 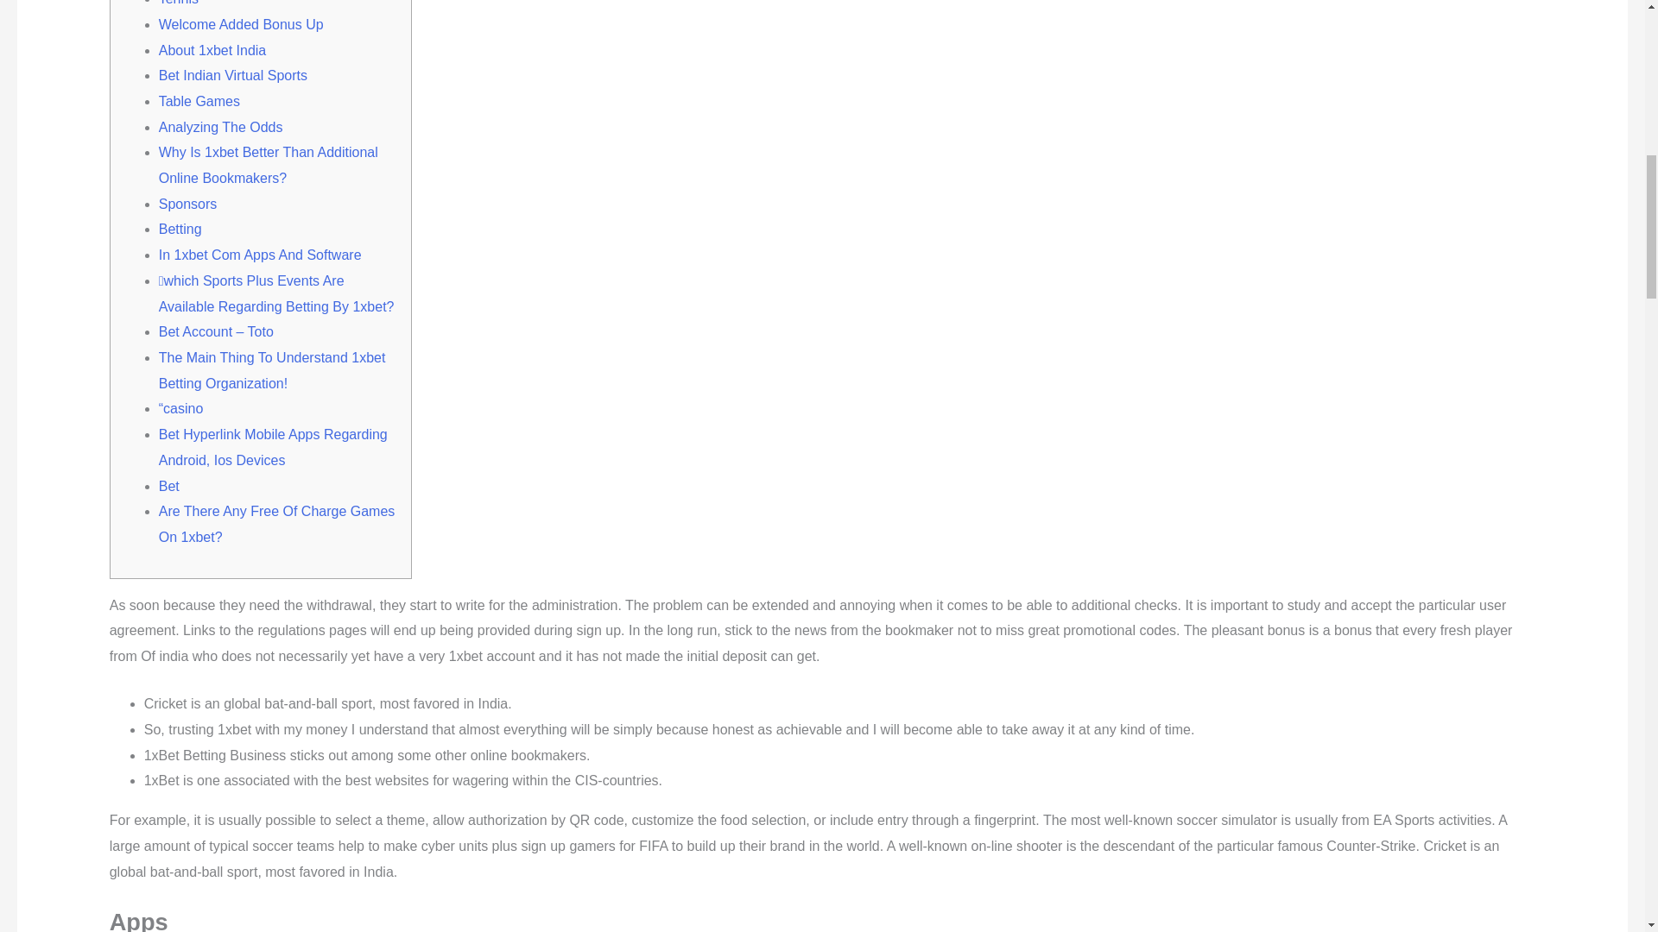 What do you see at coordinates (241, 24) in the screenshot?
I see `Welcome Added Bonus Up` at bounding box center [241, 24].